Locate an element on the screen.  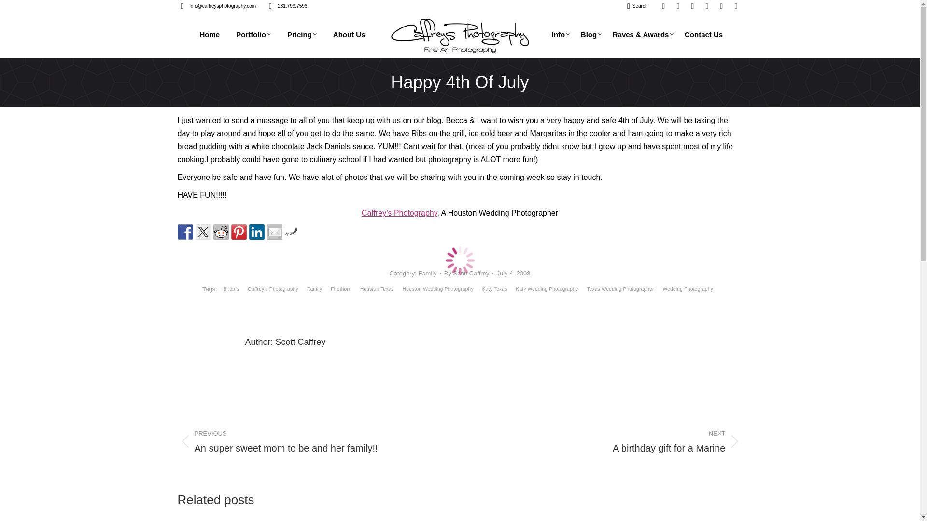
Twitter page opens in new window is located at coordinates (692, 6).